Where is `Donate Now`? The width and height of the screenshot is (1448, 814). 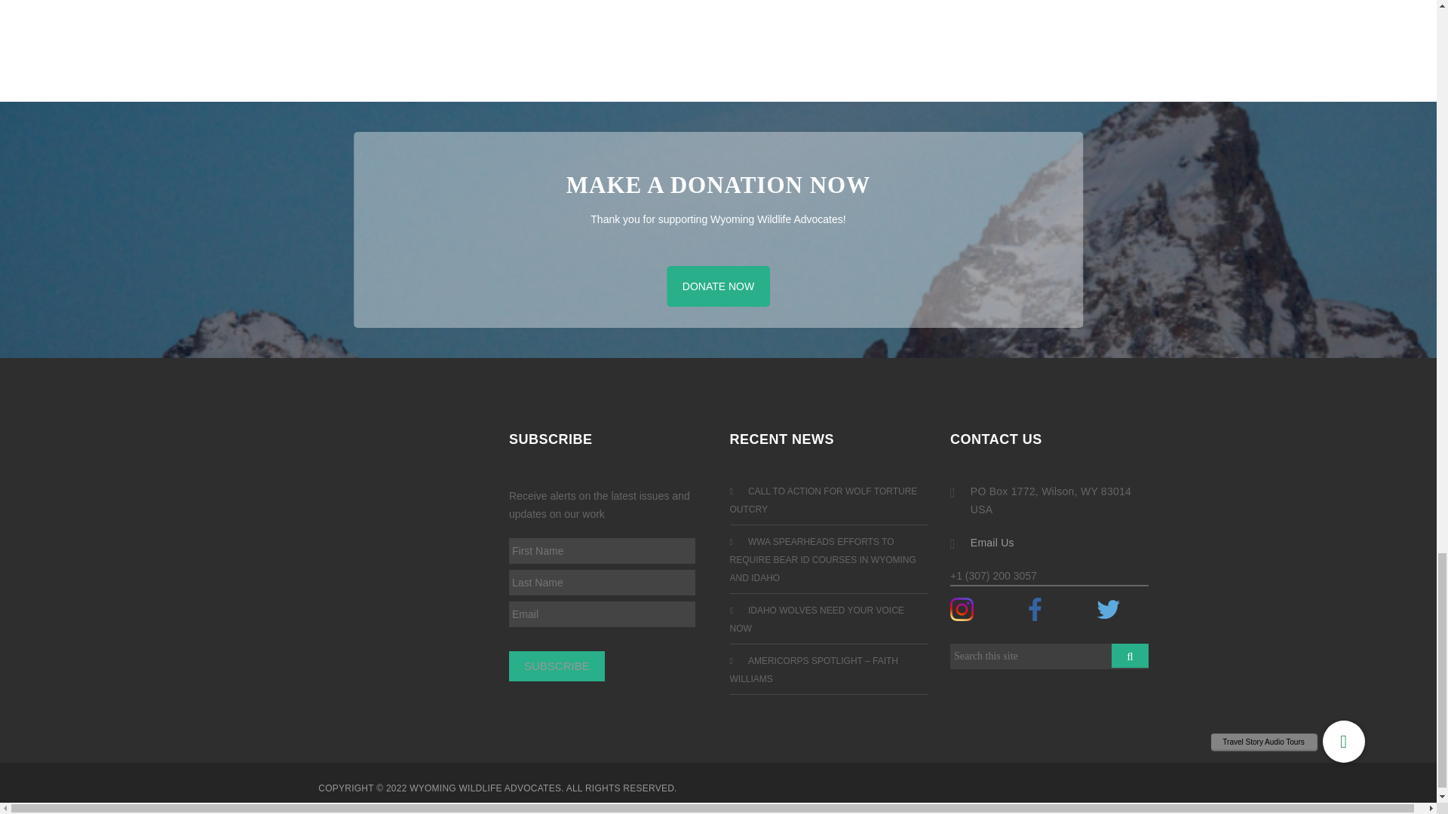
Donate Now is located at coordinates (718, 286).